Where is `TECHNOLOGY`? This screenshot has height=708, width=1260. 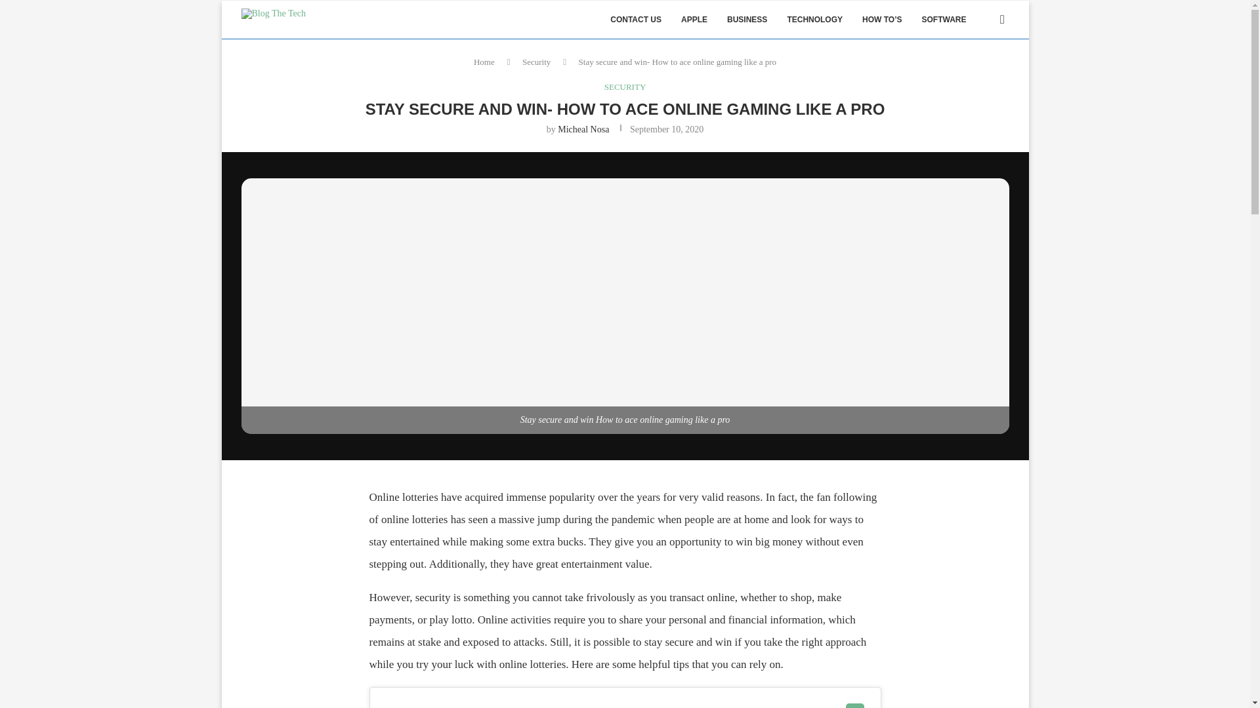 TECHNOLOGY is located at coordinates (814, 20).